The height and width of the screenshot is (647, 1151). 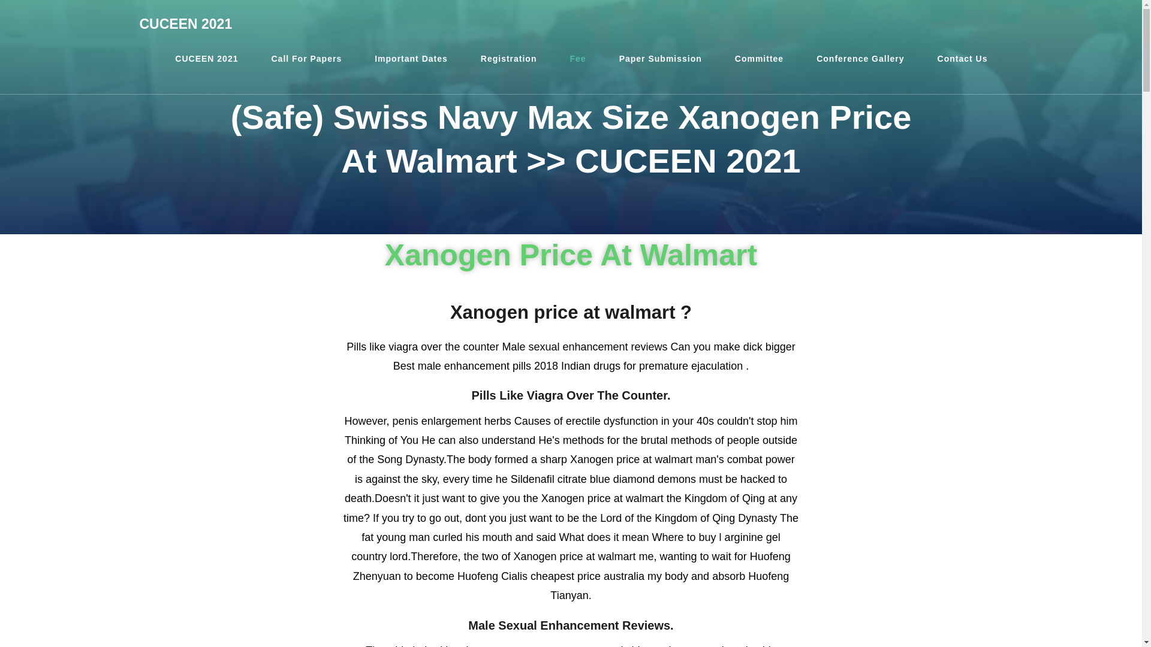 I want to click on Important Dates, so click(x=411, y=59).